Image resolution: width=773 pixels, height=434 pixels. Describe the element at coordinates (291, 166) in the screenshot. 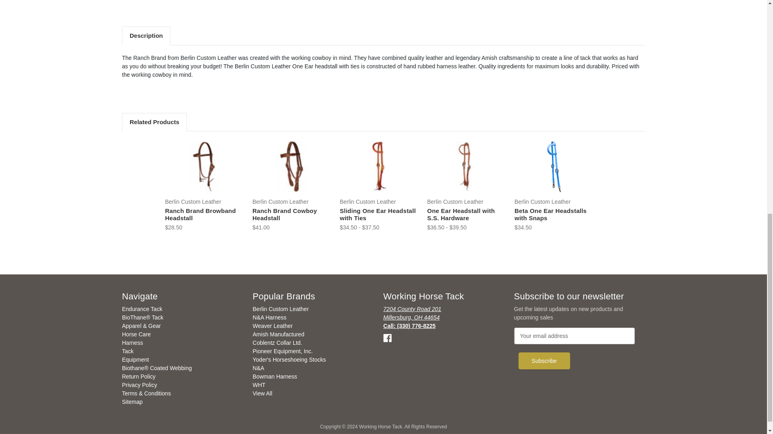

I see `Ranch Brand Cowboy Headstall` at that location.